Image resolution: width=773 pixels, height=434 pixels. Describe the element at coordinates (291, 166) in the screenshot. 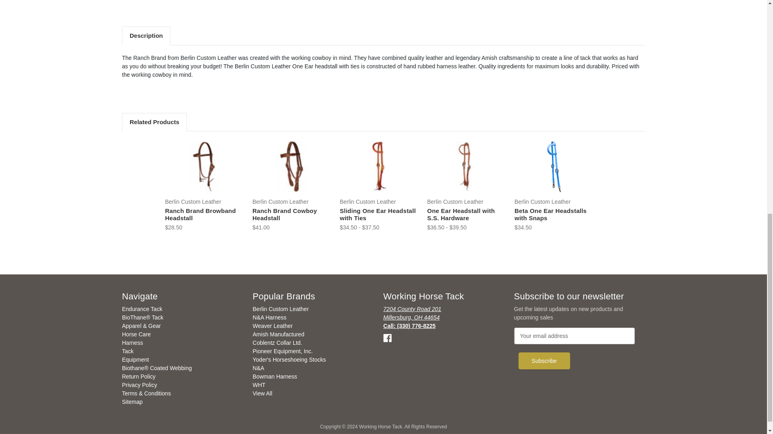

I see `Ranch Brand Cowboy Headstall` at that location.